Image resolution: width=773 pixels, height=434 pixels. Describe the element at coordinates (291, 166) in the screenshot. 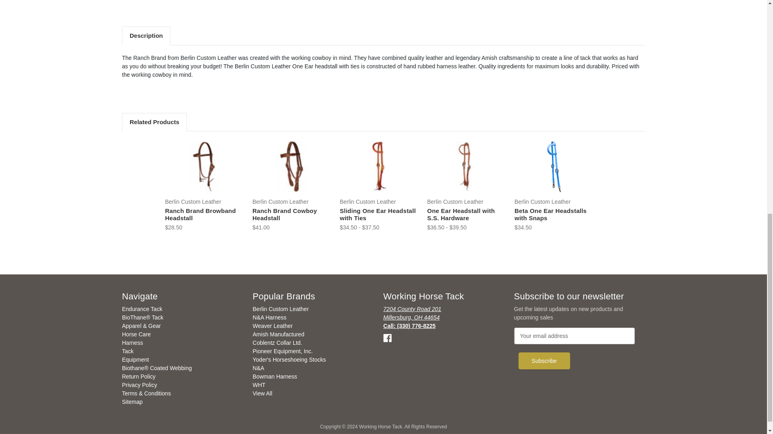

I see `Ranch Brand Cowboy Headstall` at that location.